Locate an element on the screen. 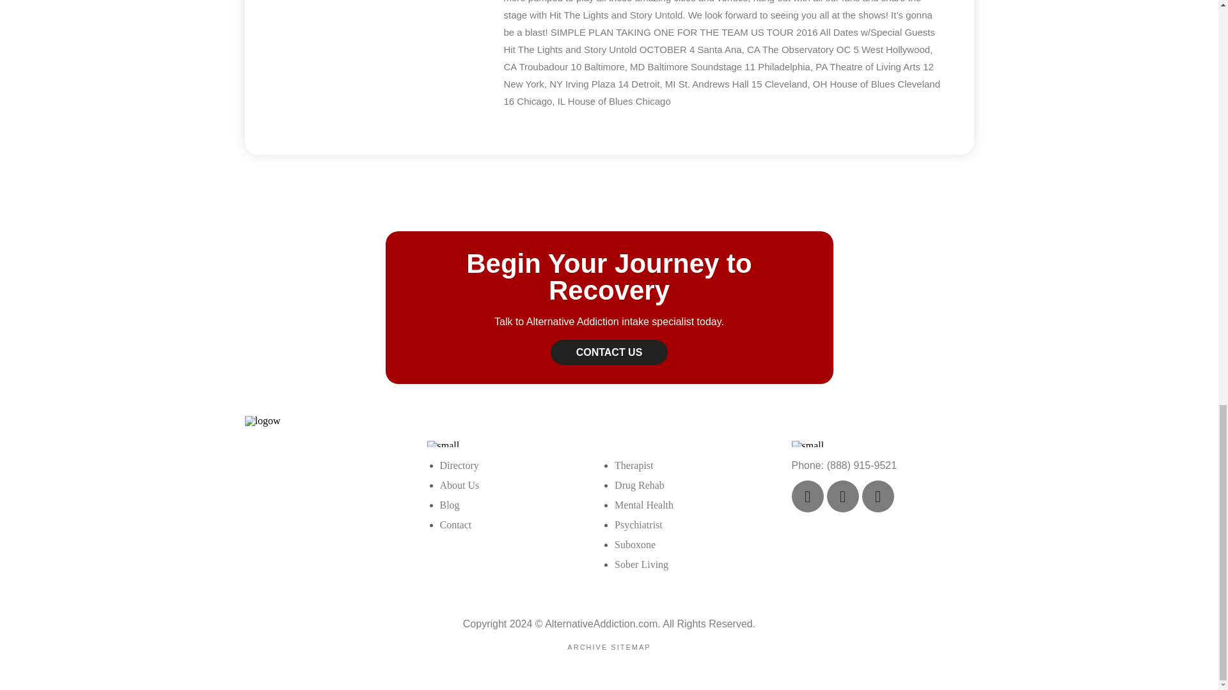 The width and height of the screenshot is (1228, 690). Drug Rehab is located at coordinates (640, 484).